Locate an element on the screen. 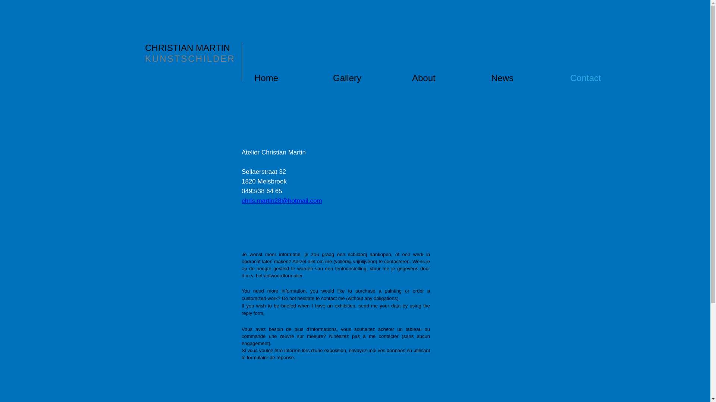  About is located at coordinates (451, 78).